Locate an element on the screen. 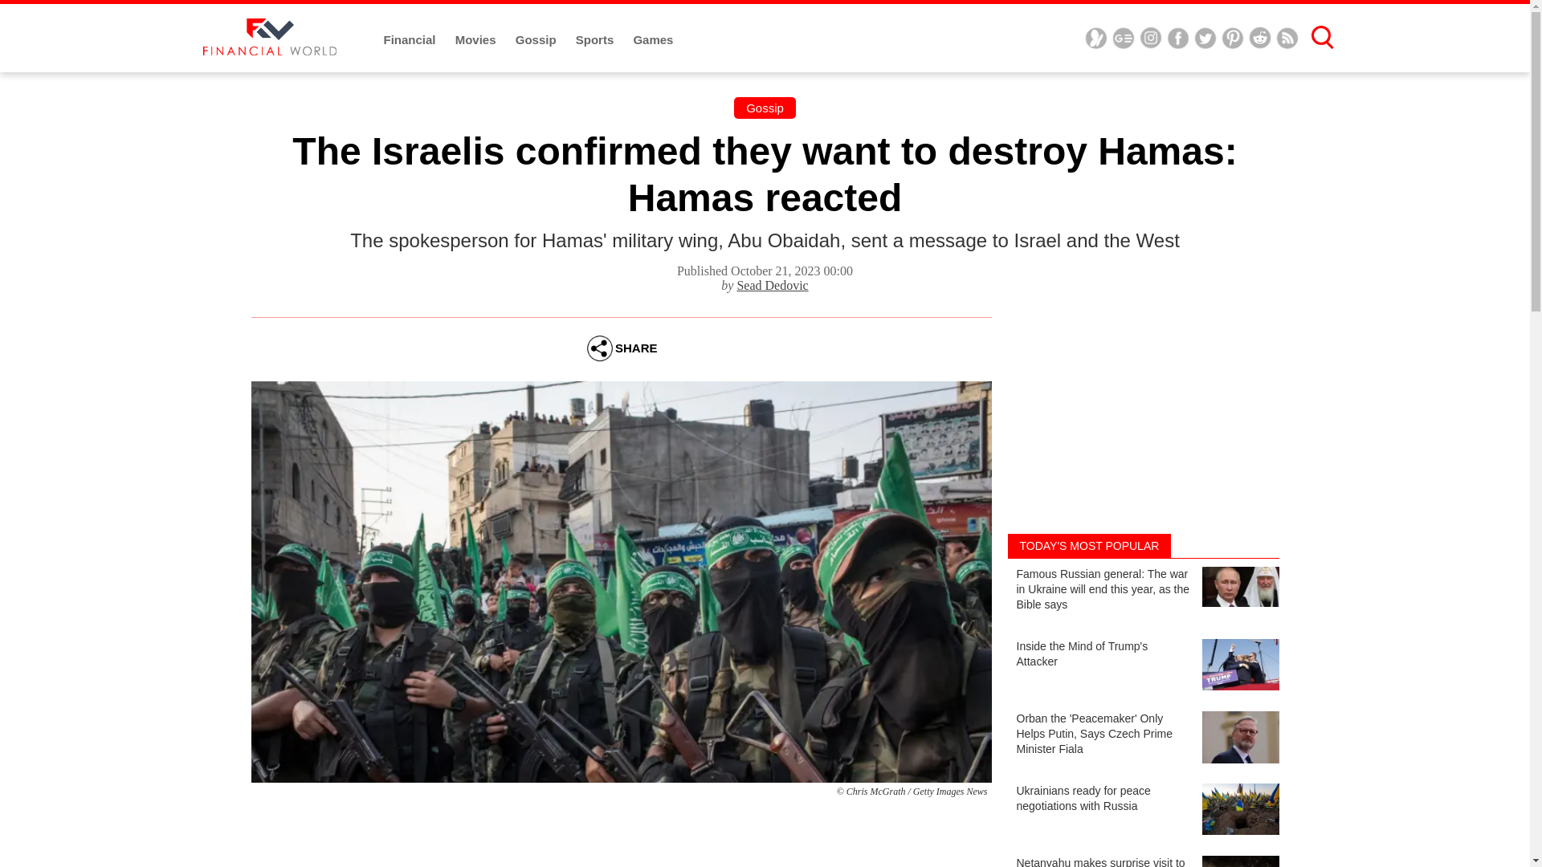 The height and width of the screenshot is (867, 1542). Sead Dedovic is located at coordinates (773, 284).